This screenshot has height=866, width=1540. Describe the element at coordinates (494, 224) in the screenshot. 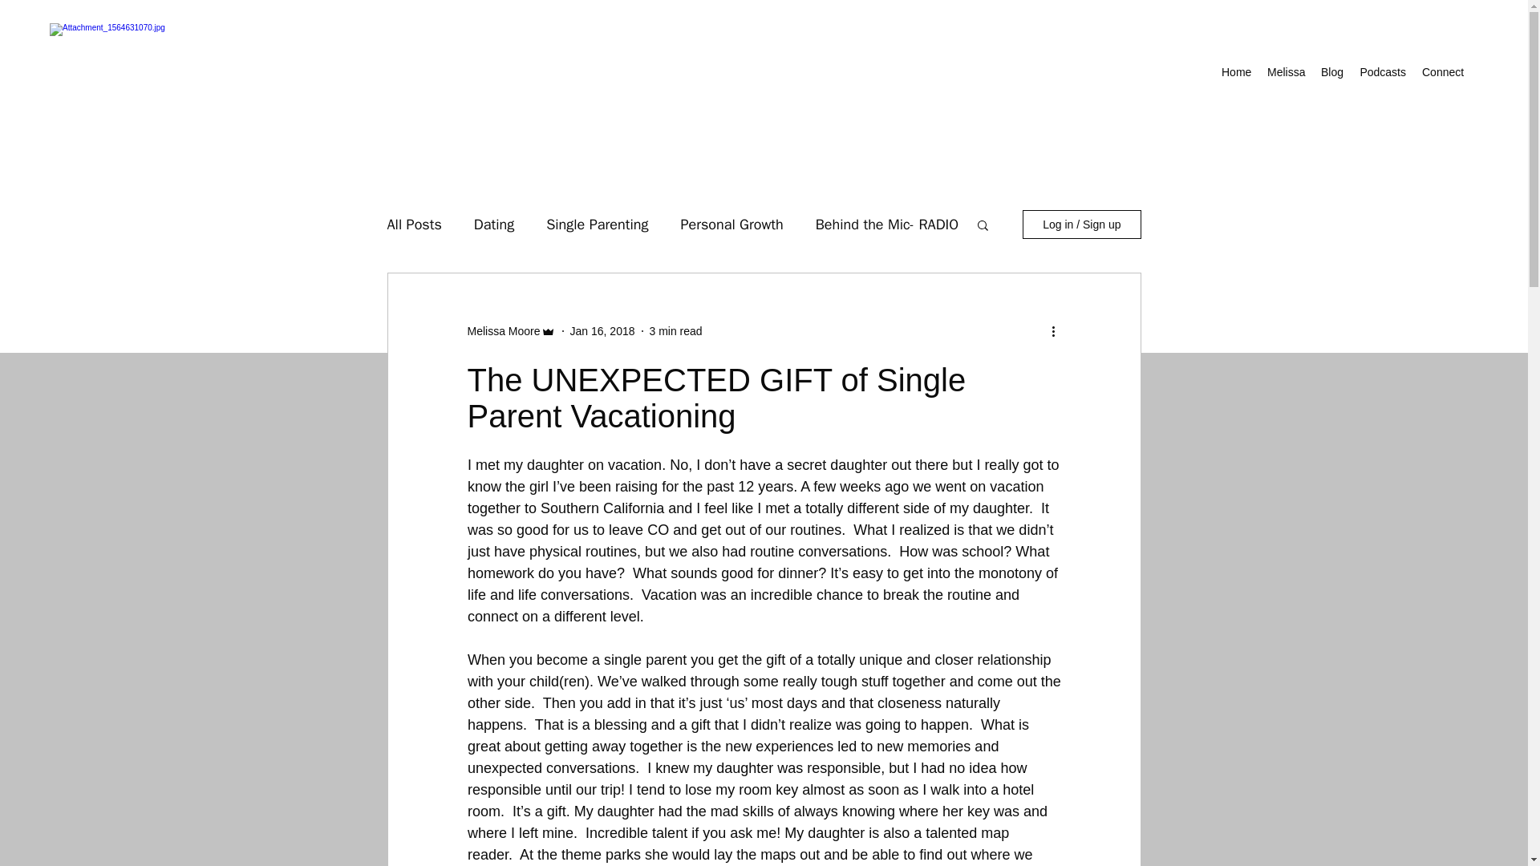

I see `Dating` at that location.